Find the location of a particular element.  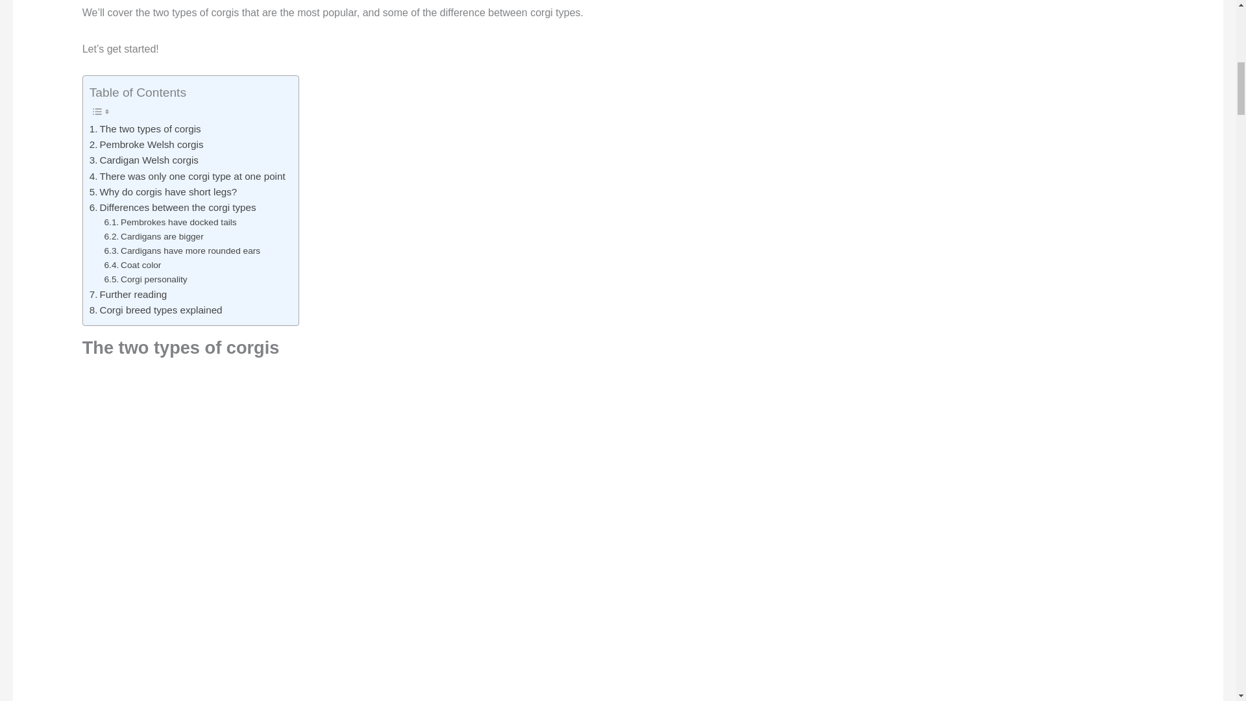

Corgi personality is located at coordinates (146, 279).